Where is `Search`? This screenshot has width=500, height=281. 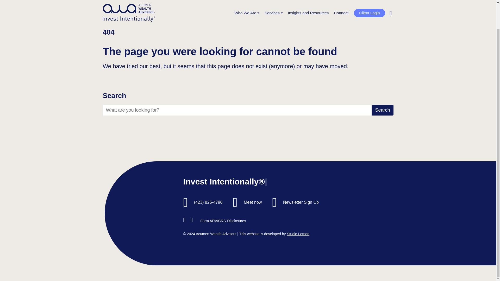
Search is located at coordinates (382, 3).